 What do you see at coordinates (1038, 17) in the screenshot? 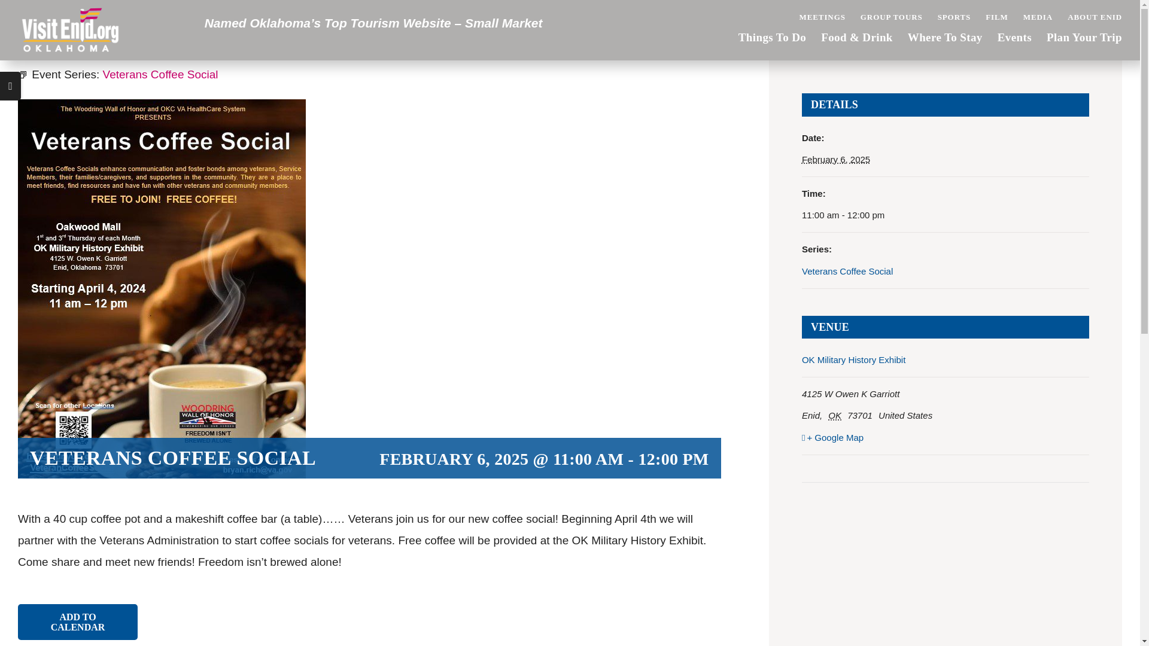
I see `MEDIA` at bounding box center [1038, 17].